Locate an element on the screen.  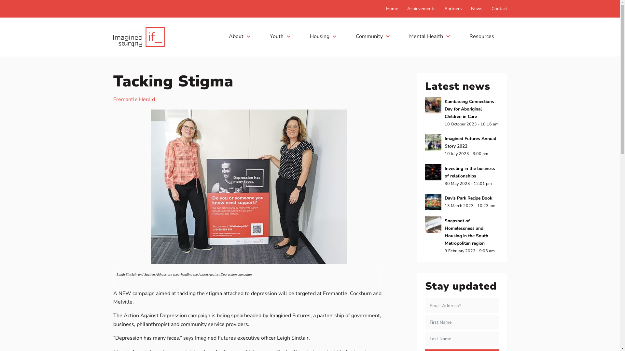
Fremantle Herald is located at coordinates (134, 99).